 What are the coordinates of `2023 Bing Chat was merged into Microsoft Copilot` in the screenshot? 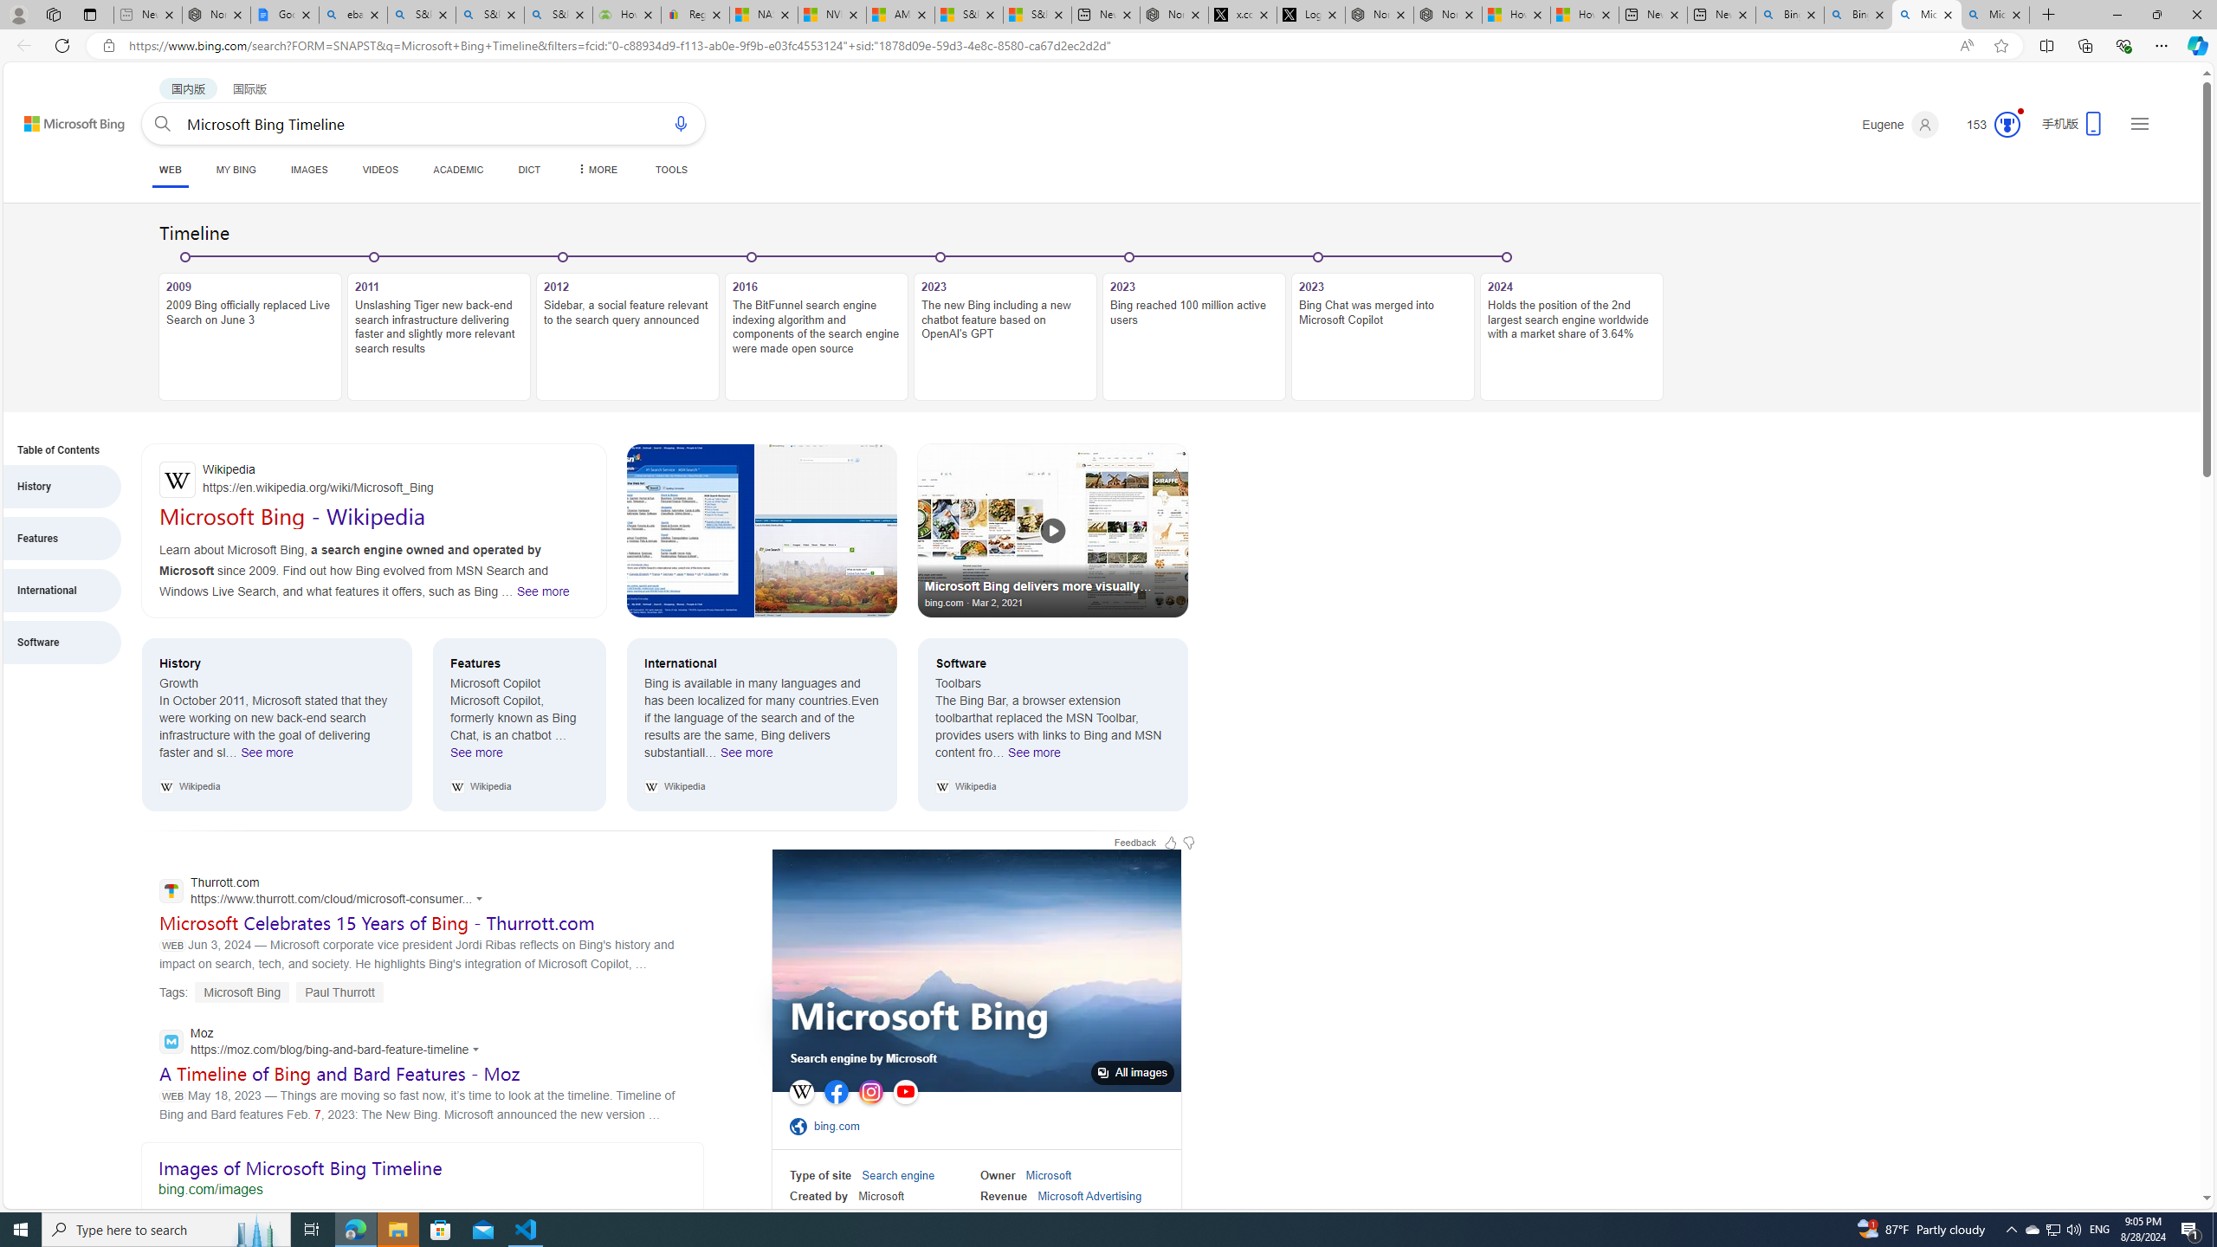 It's located at (1383, 336).